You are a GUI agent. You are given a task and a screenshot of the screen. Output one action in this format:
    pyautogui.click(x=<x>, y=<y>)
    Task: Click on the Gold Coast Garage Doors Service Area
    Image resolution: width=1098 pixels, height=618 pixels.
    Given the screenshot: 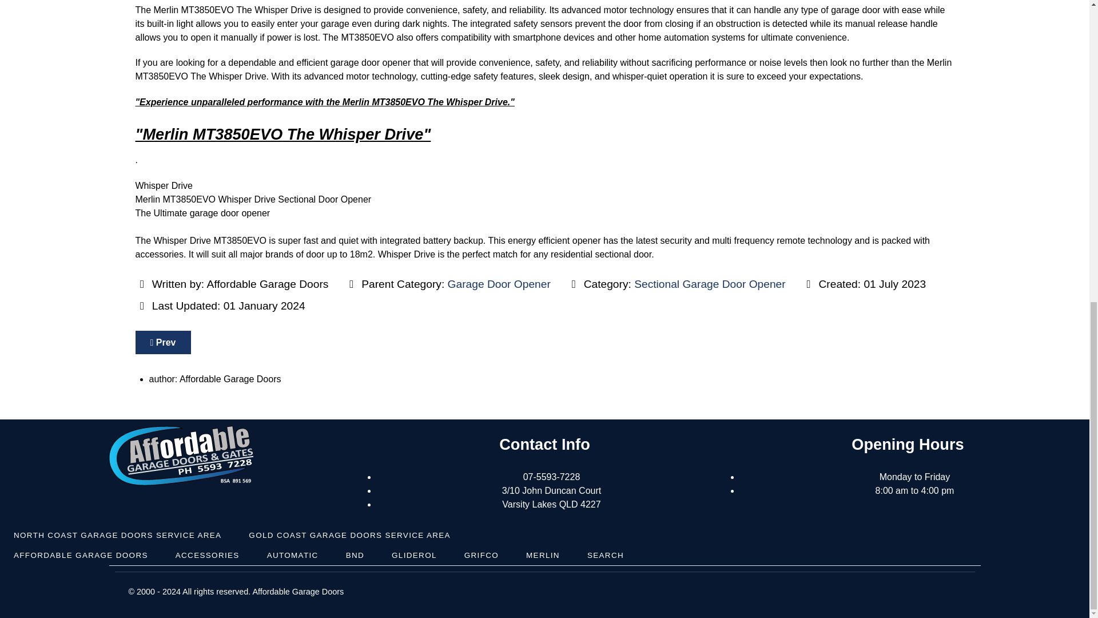 What is the action you would take?
    pyautogui.click(x=349, y=535)
    